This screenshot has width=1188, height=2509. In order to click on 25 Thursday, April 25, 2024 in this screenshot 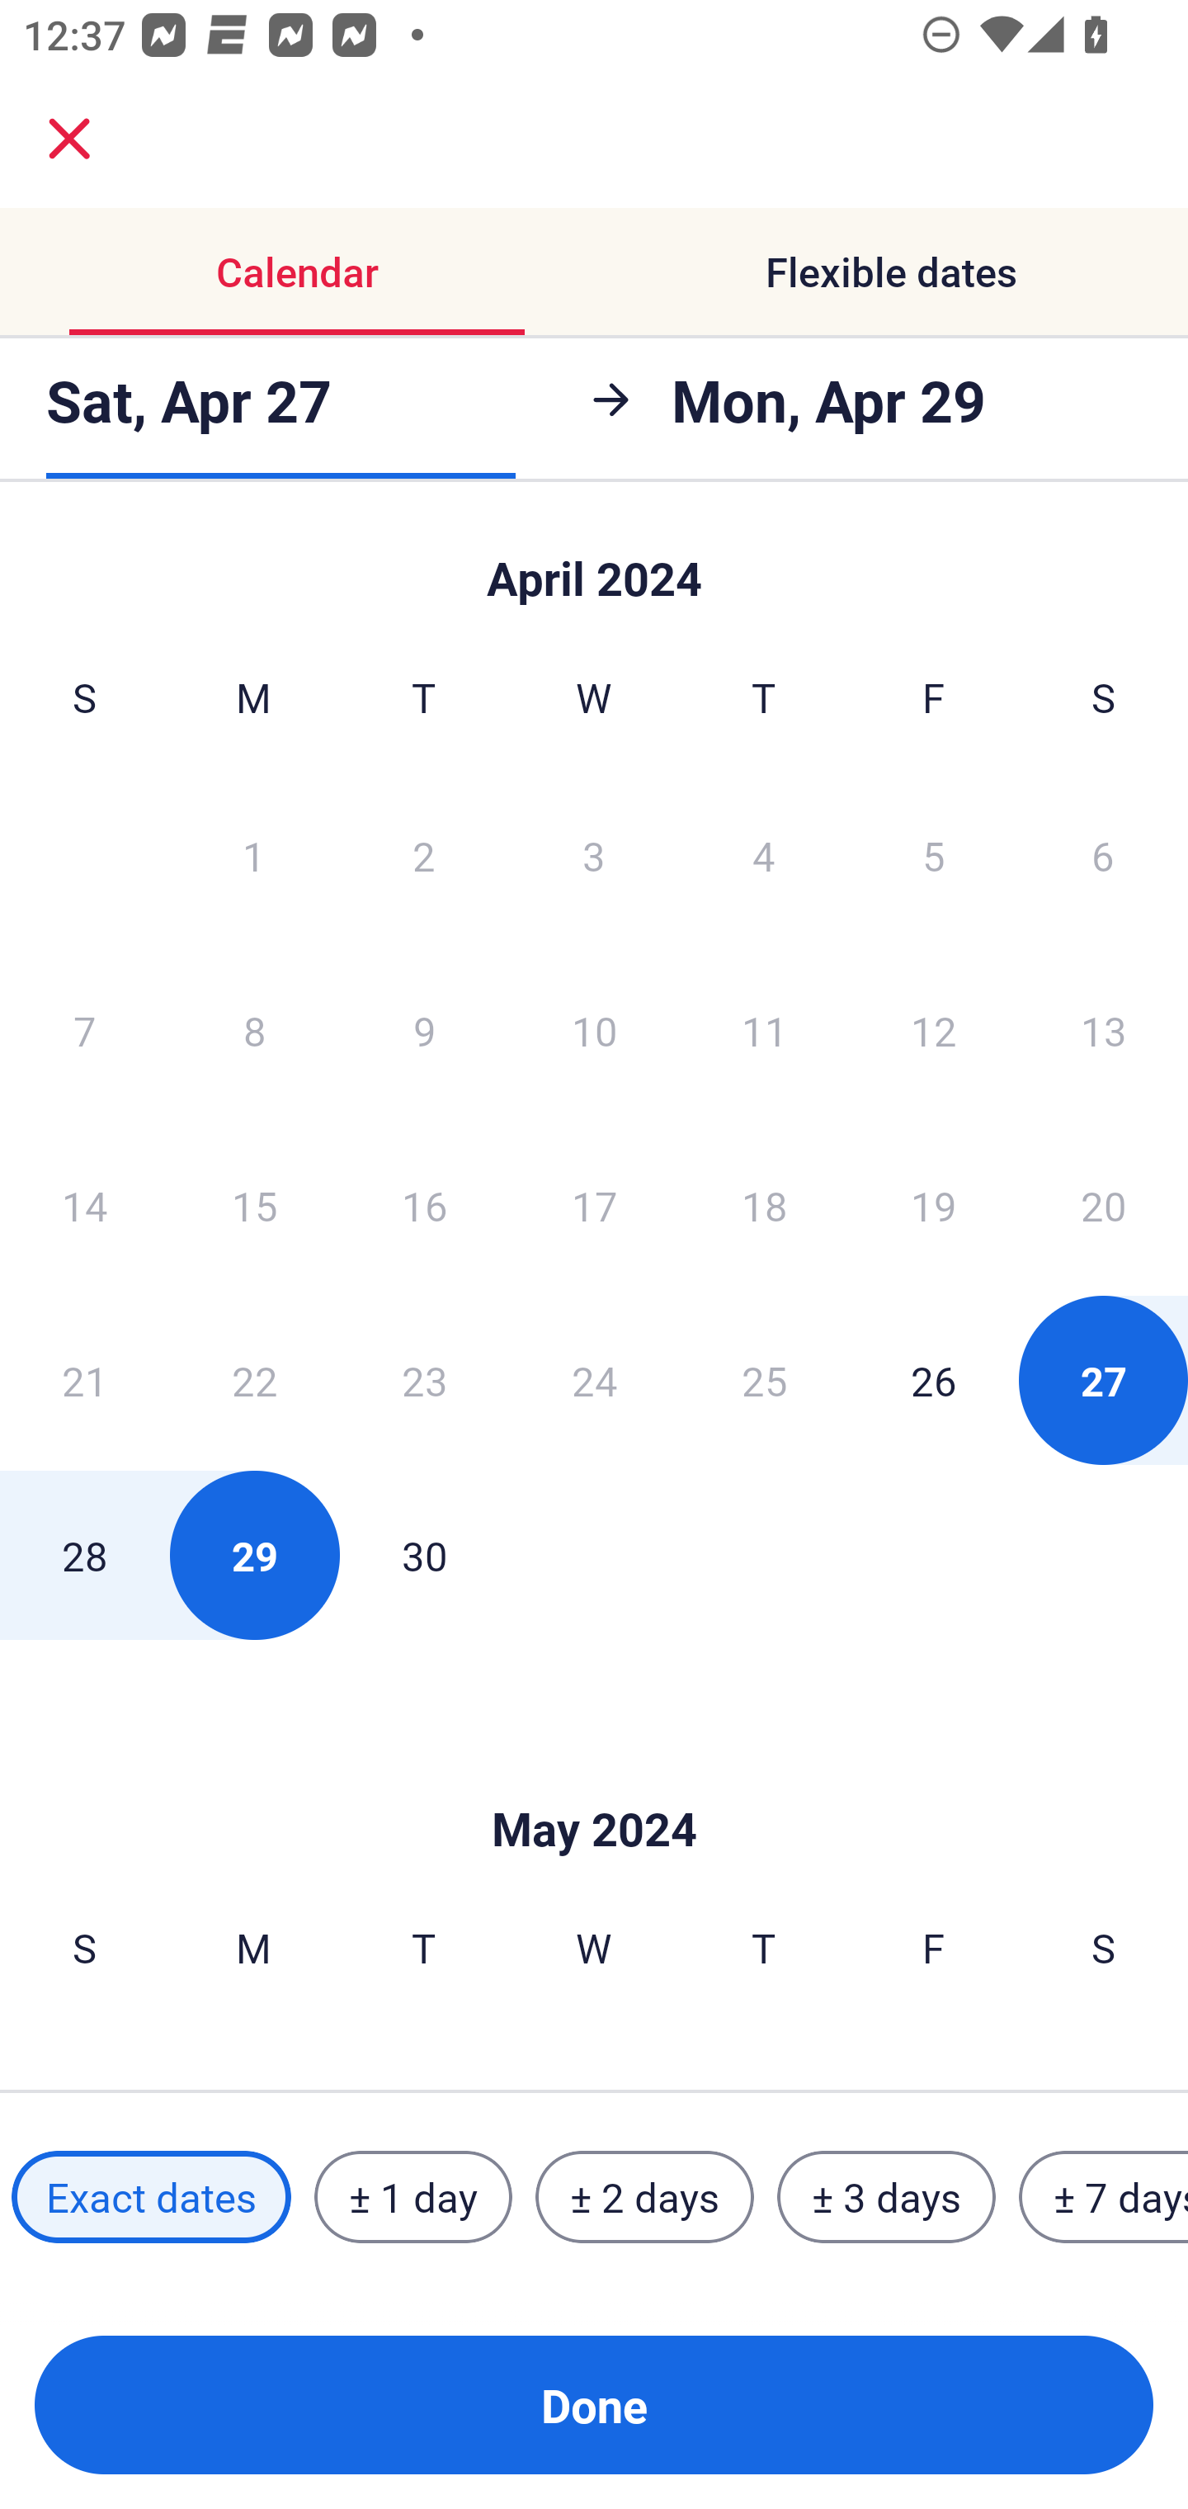, I will do `click(764, 1380)`.